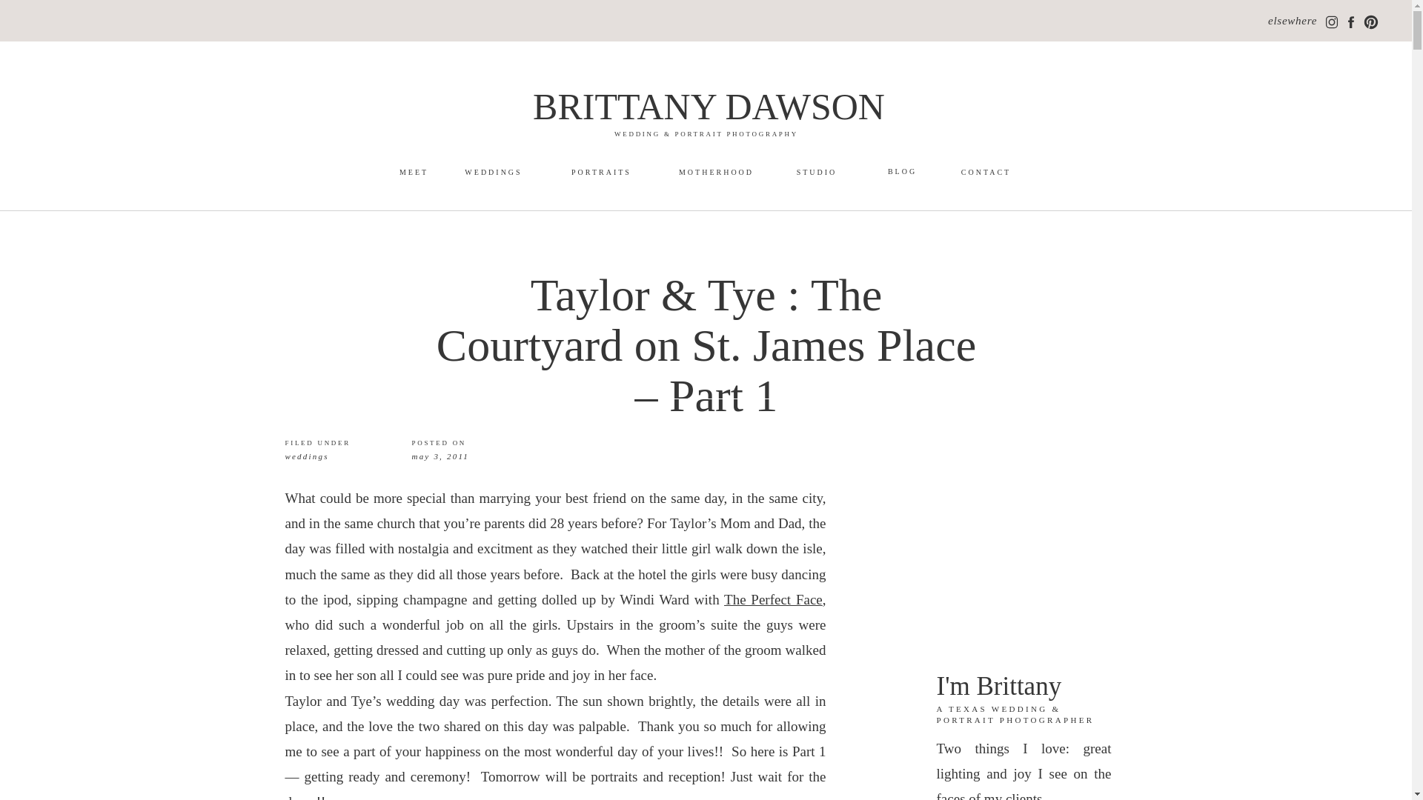  What do you see at coordinates (717, 172) in the screenshot?
I see `MOTHERHOOD` at bounding box center [717, 172].